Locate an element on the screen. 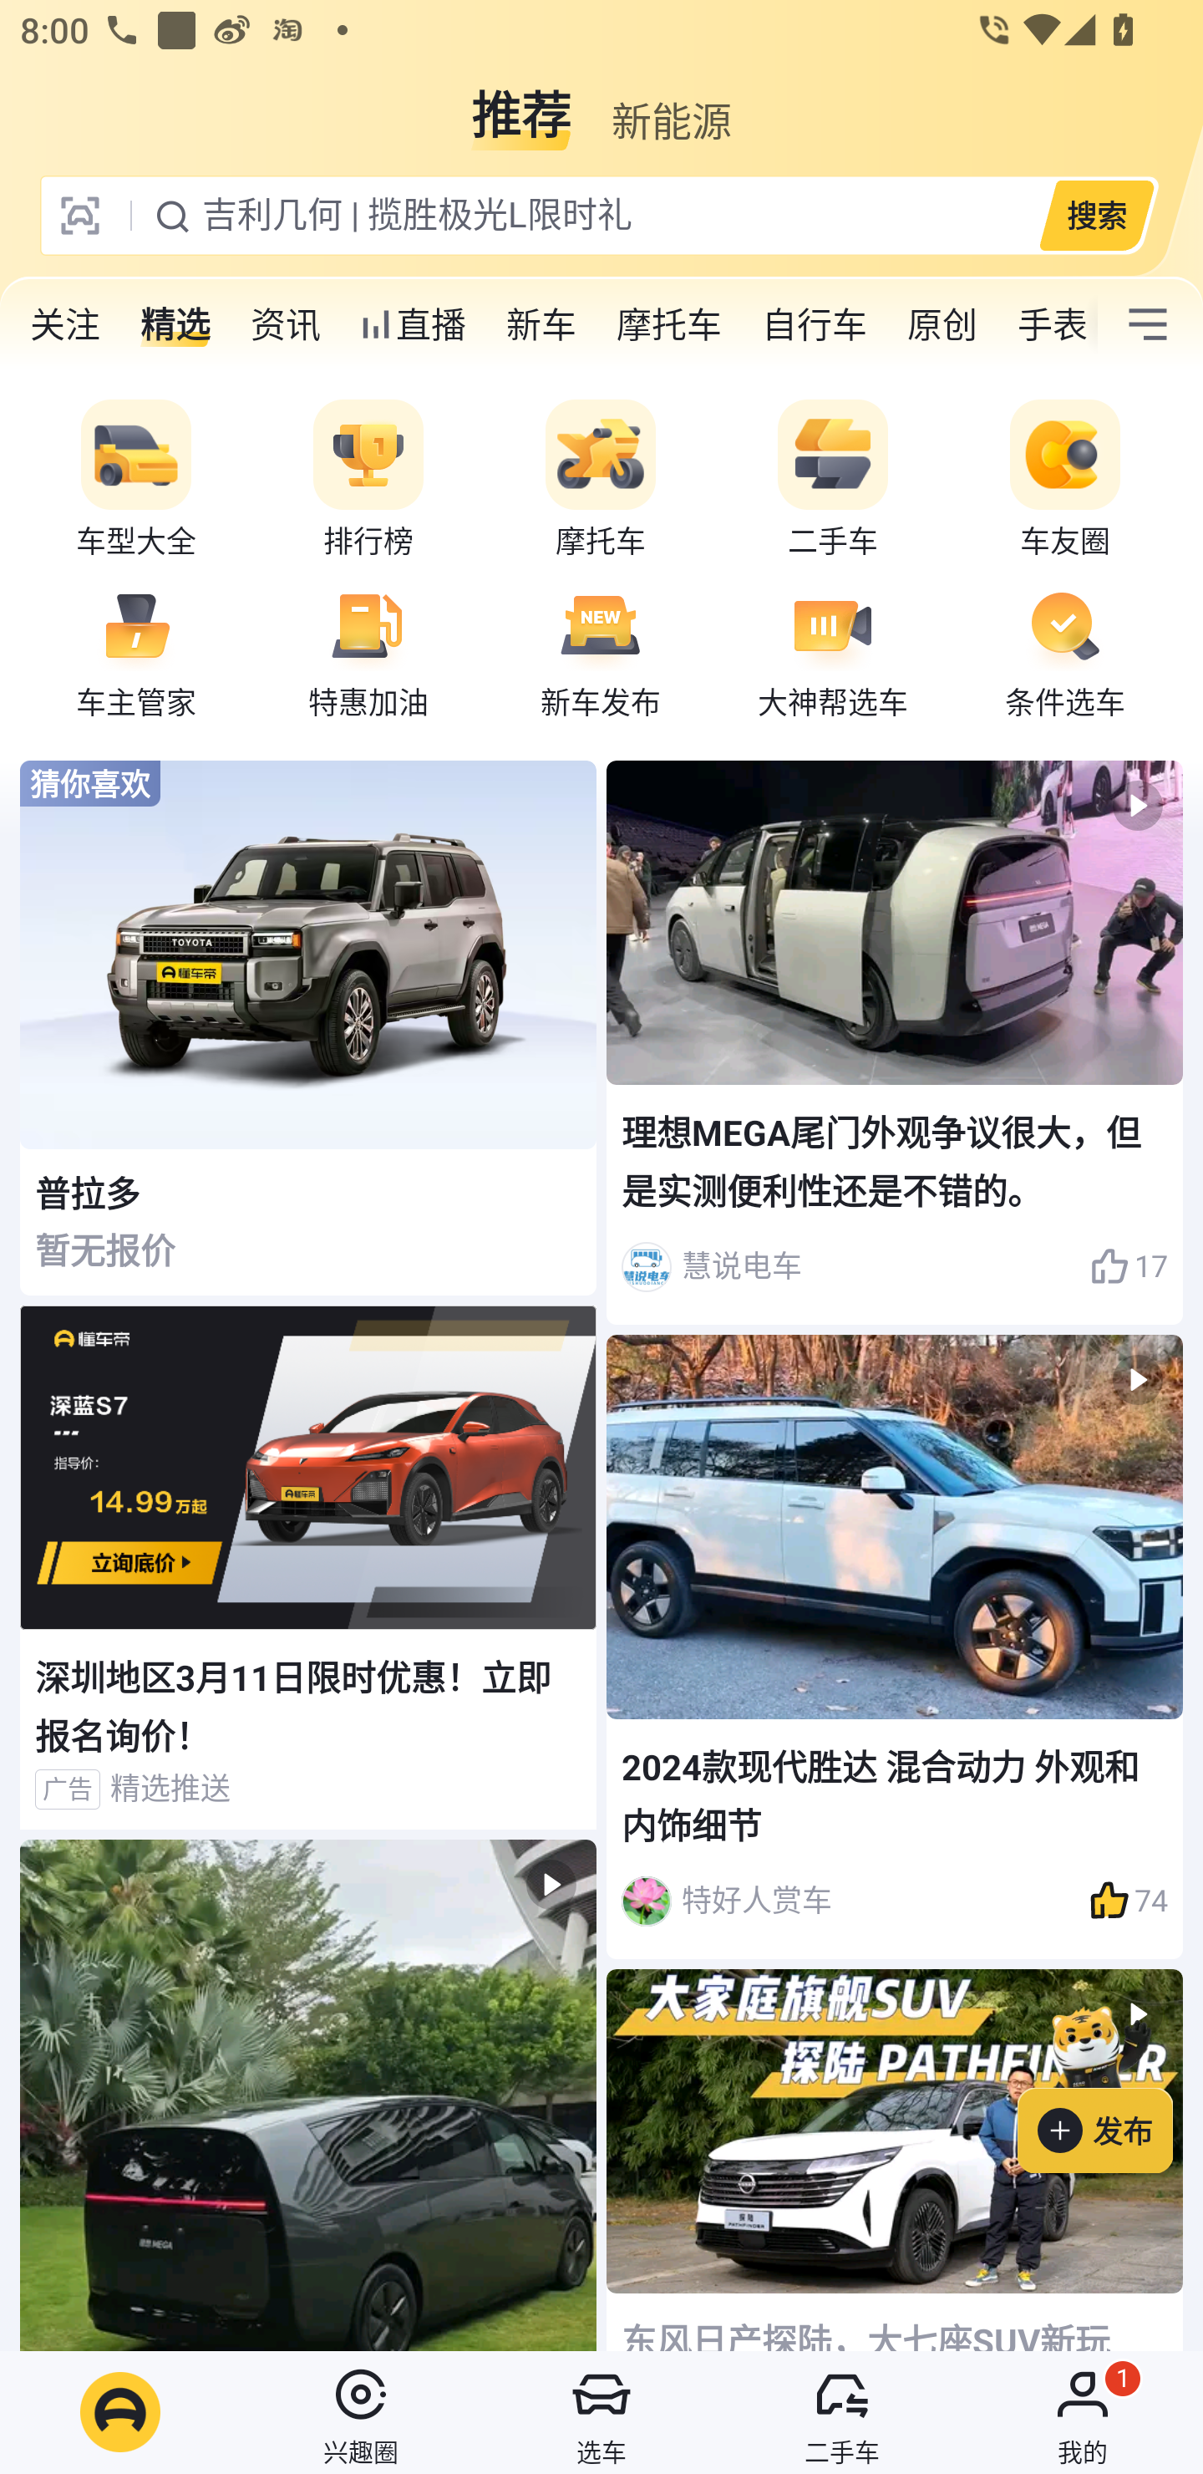  新能源 is located at coordinates (671, 104).